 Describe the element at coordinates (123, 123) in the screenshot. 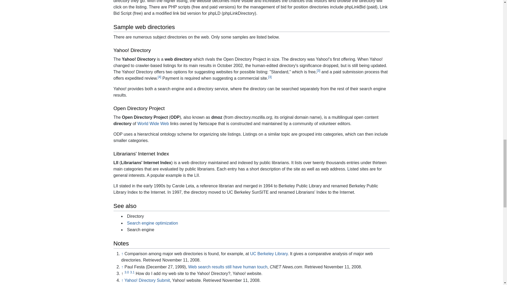

I see `directory` at that location.